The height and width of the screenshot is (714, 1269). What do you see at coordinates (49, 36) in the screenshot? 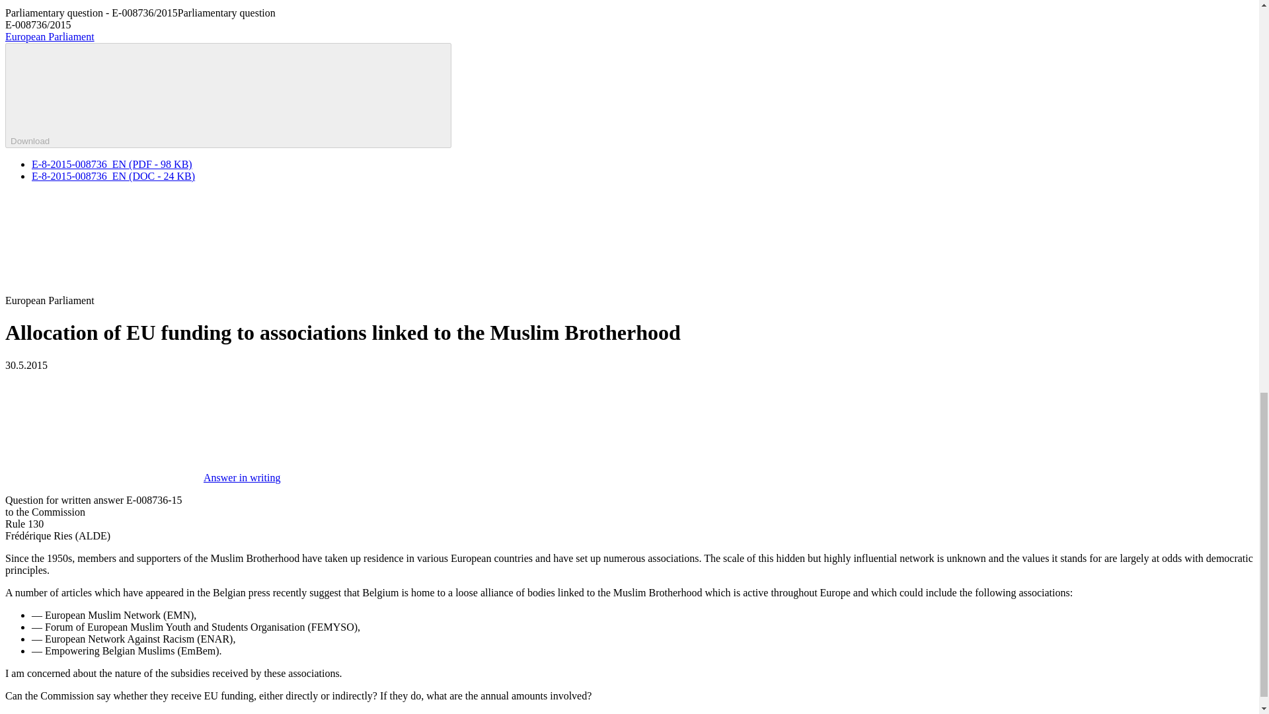
I see `Go back to the Europarl portal` at bounding box center [49, 36].